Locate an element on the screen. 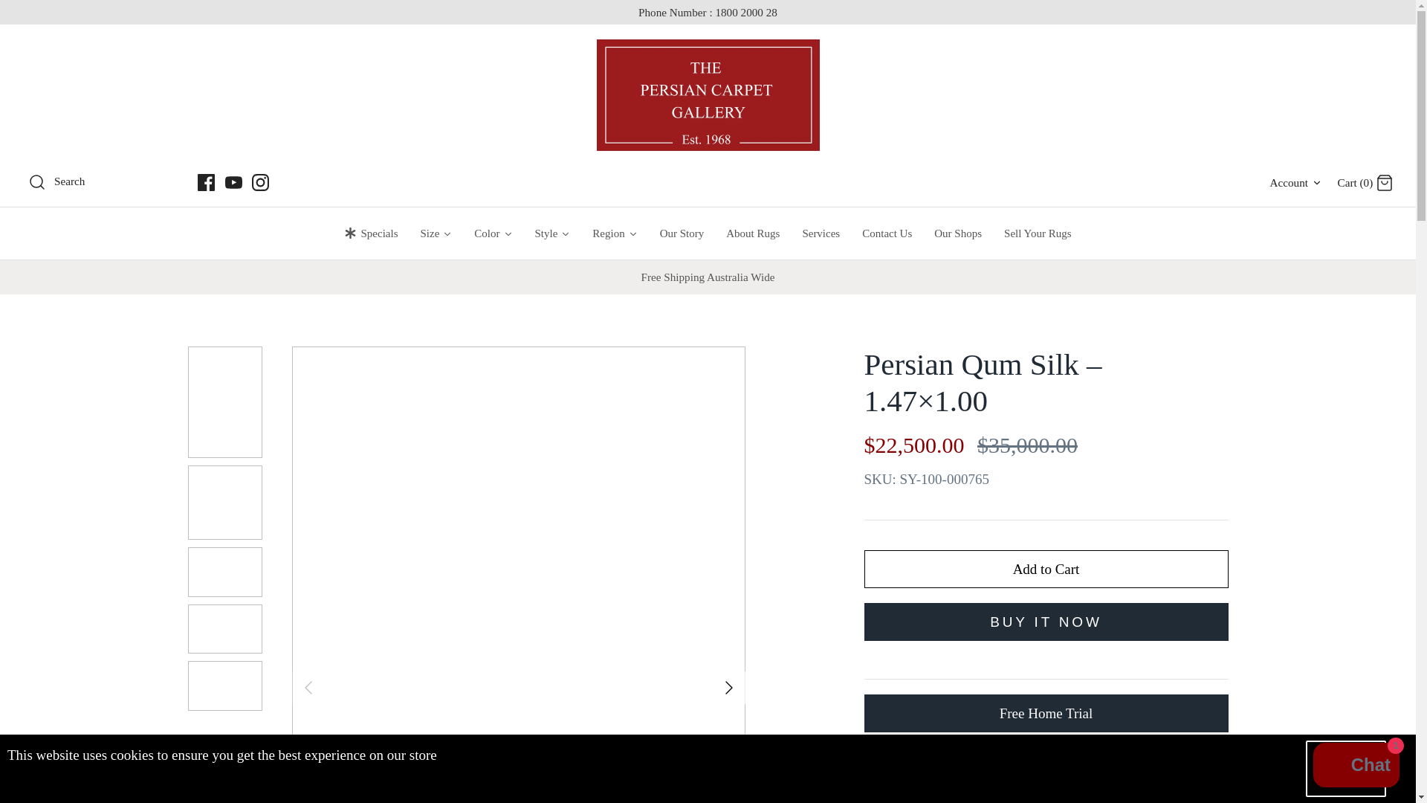  Add to Cart is located at coordinates (551, 233).